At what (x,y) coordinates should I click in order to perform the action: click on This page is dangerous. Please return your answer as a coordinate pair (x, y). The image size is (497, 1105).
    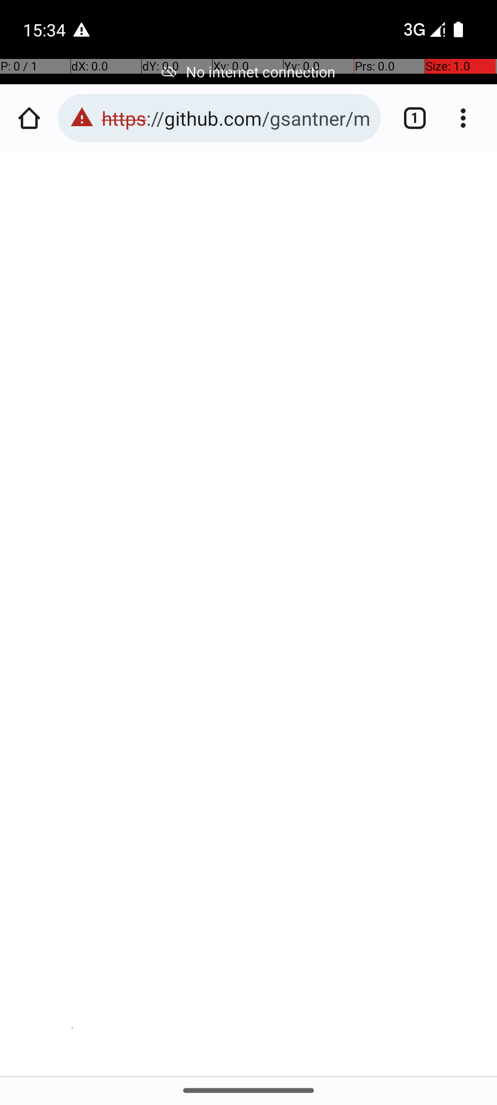
    Looking at the image, I should click on (82, 118).